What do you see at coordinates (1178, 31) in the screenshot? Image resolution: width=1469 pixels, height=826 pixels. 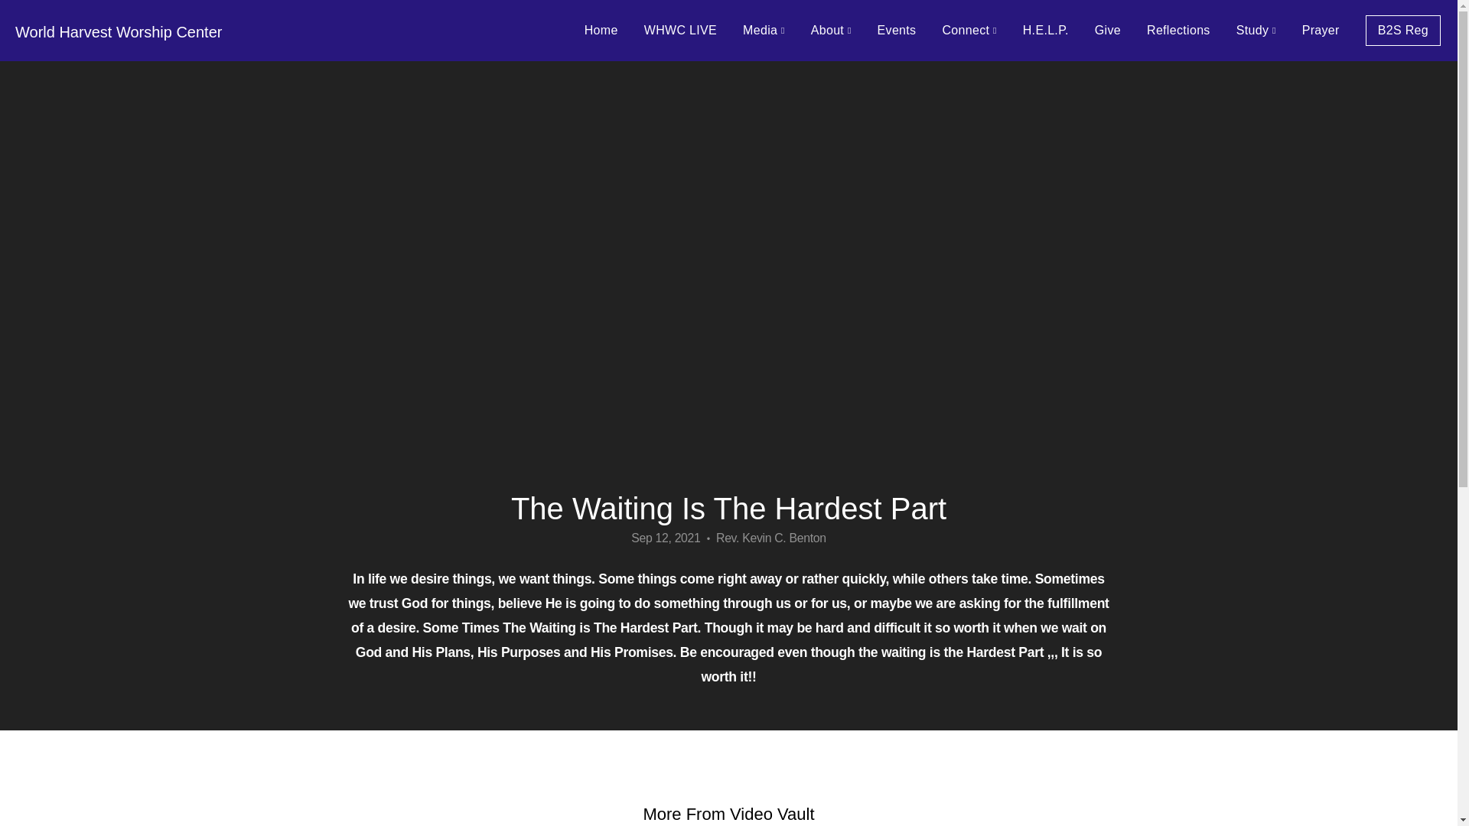 I see `Reflections` at bounding box center [1178, 31].